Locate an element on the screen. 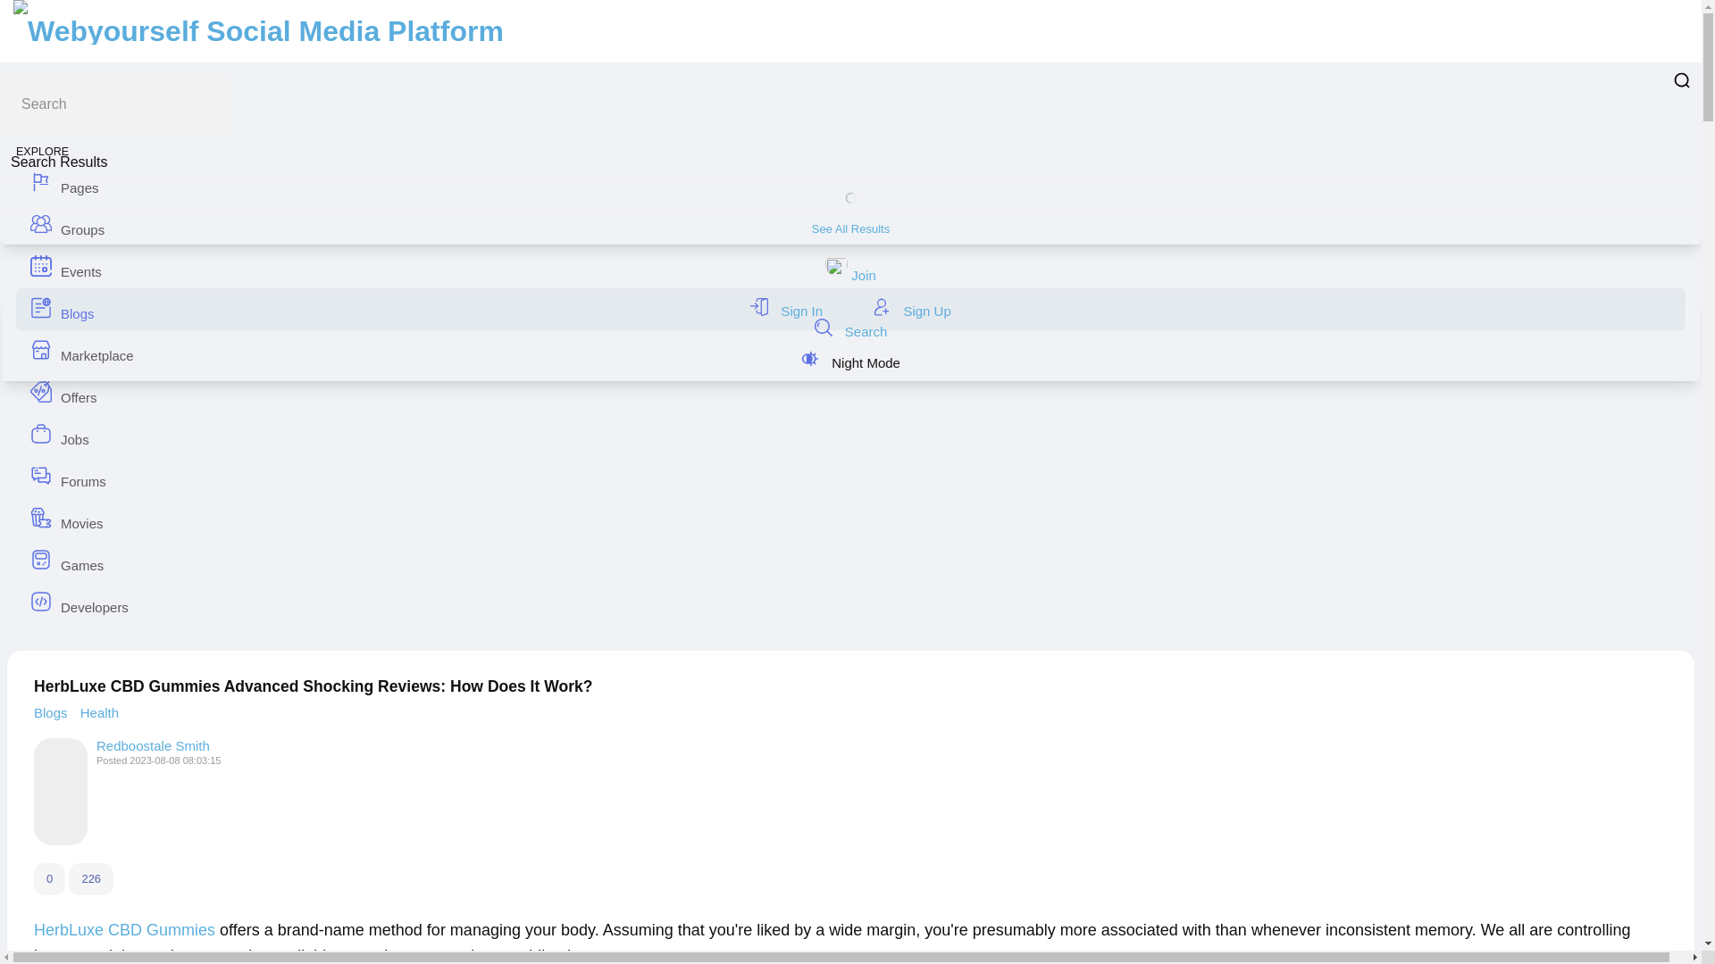 This screenshot has width=1715, height=964. Join is located at coordinates (850, 275).